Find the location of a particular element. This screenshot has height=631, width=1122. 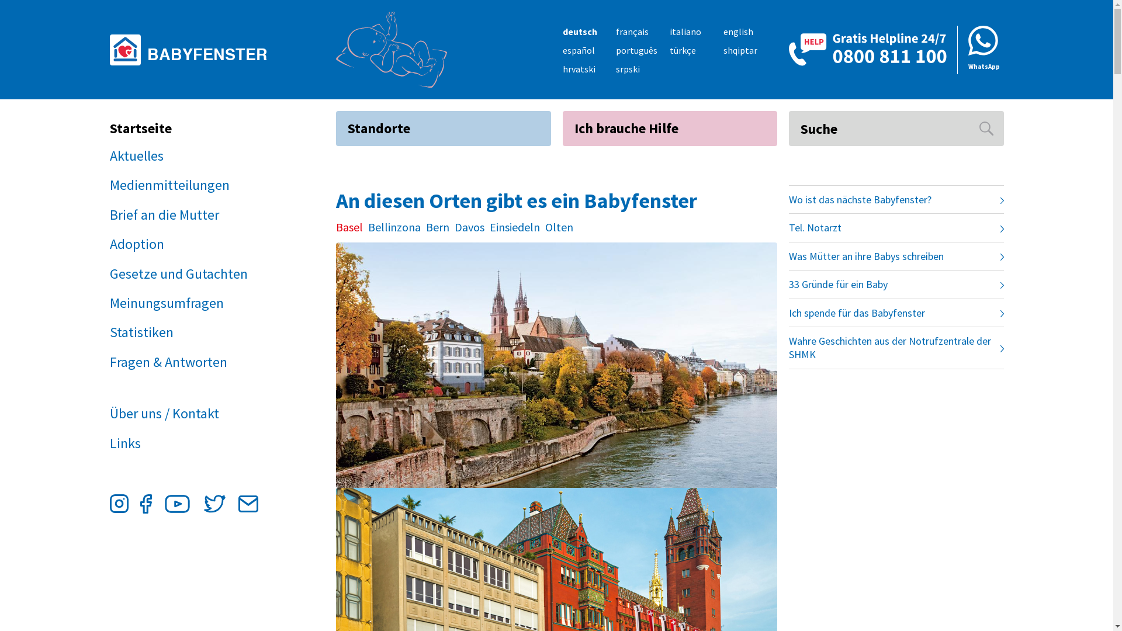

BABYFENSTER is located at coordinates (199, 49).